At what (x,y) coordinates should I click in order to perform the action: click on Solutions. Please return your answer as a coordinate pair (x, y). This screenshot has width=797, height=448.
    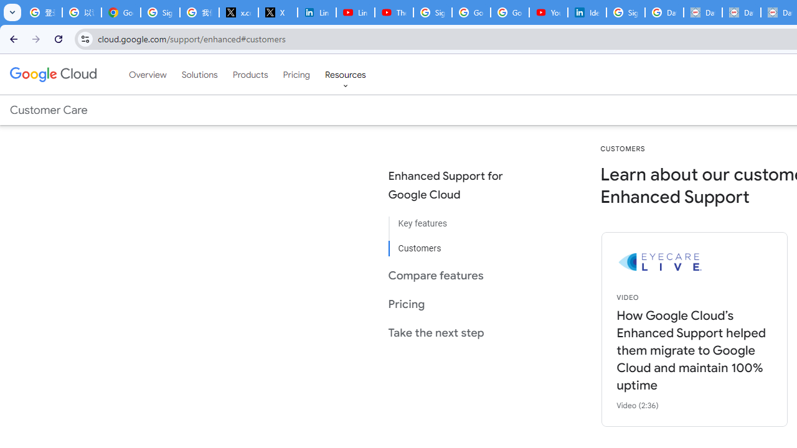
    Looking at the image, I should click on (199, 74).